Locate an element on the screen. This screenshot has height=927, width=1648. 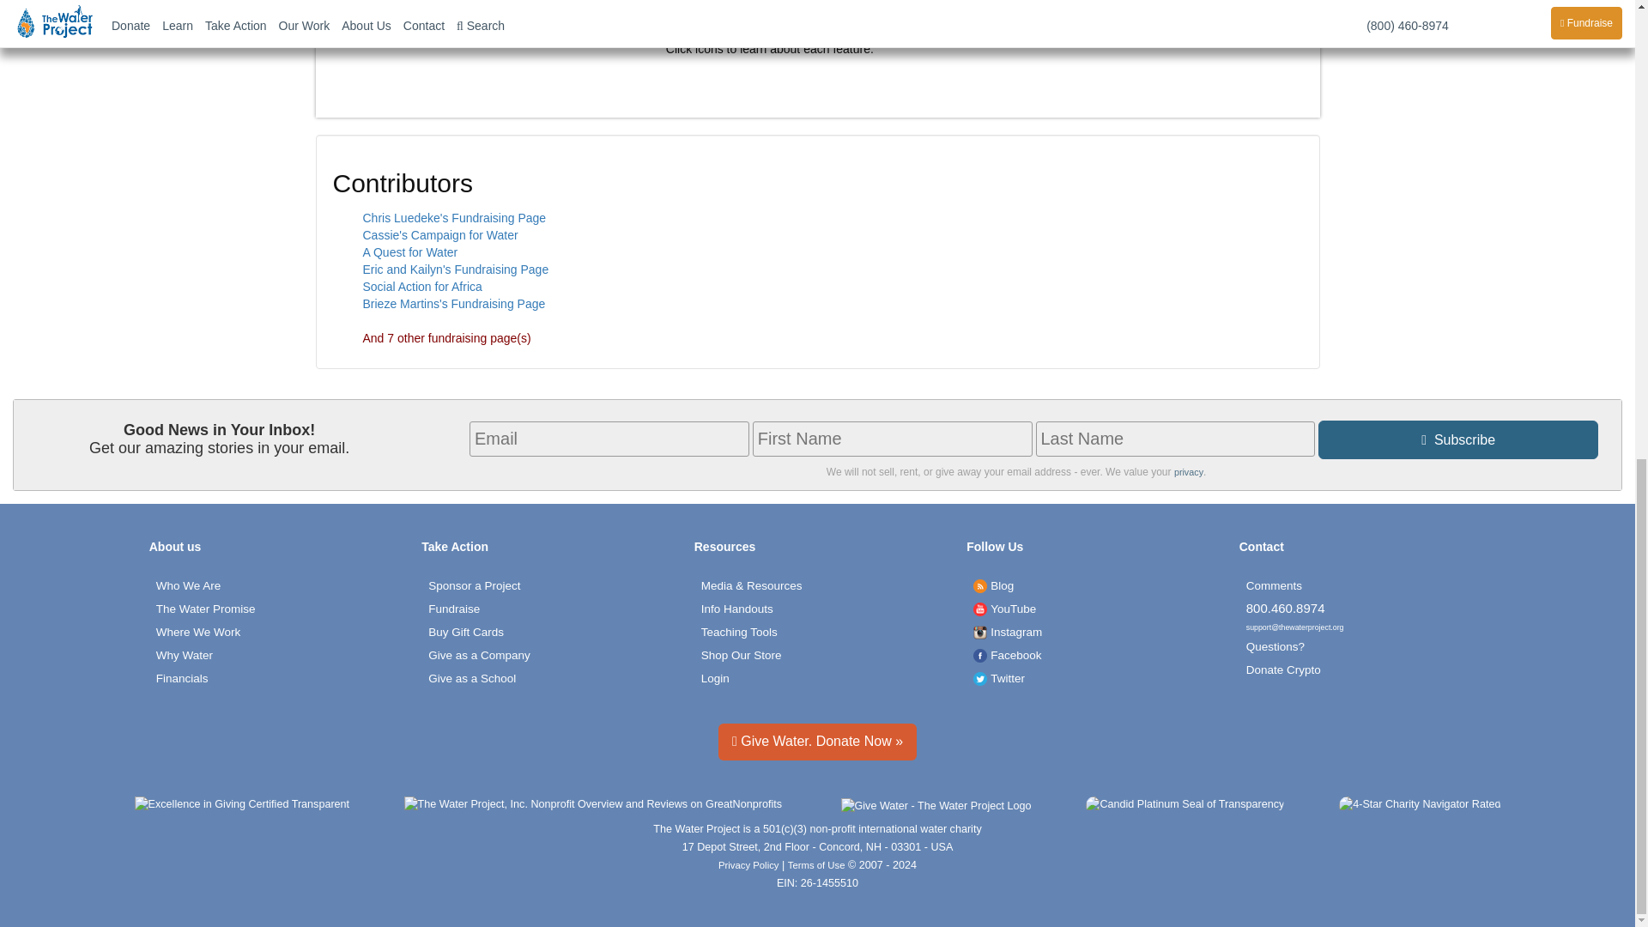
The Water Project logos and other brand assets is located at coordinates (752, 585).